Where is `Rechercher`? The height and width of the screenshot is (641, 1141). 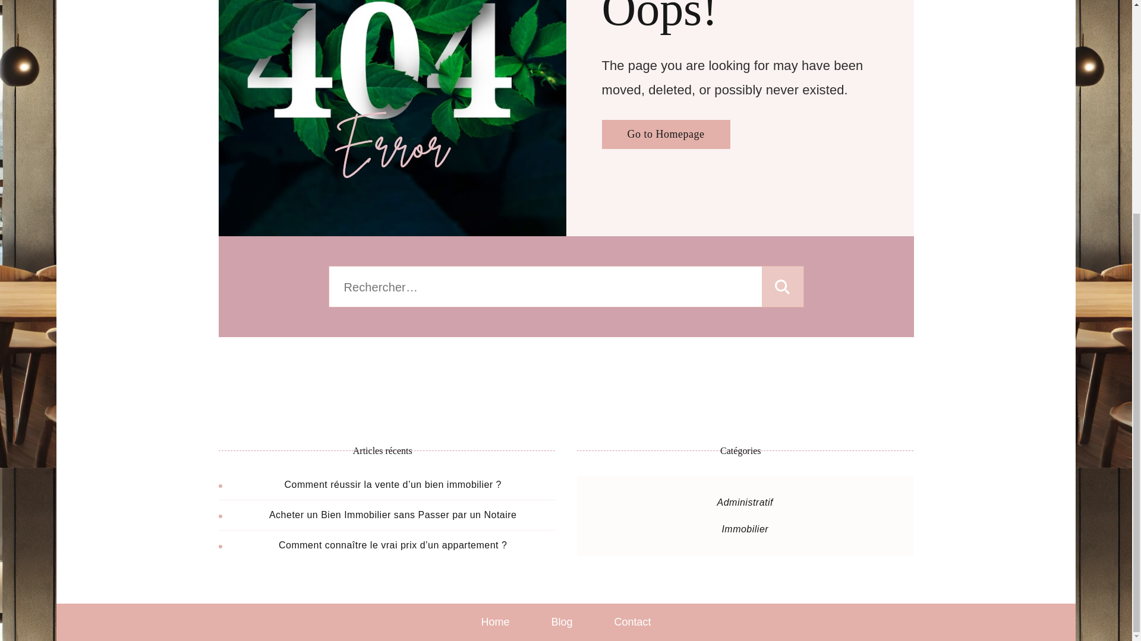 Rechercher is located at coordinates (782, 287).